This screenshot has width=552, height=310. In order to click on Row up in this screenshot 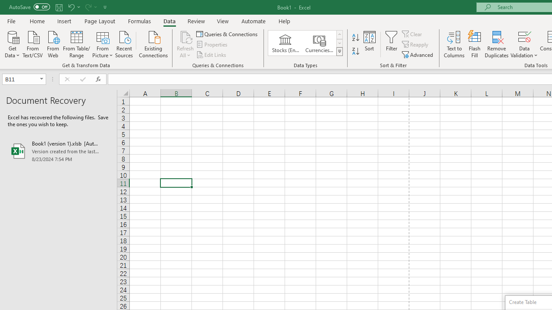, I will do `click(339, 34)`.